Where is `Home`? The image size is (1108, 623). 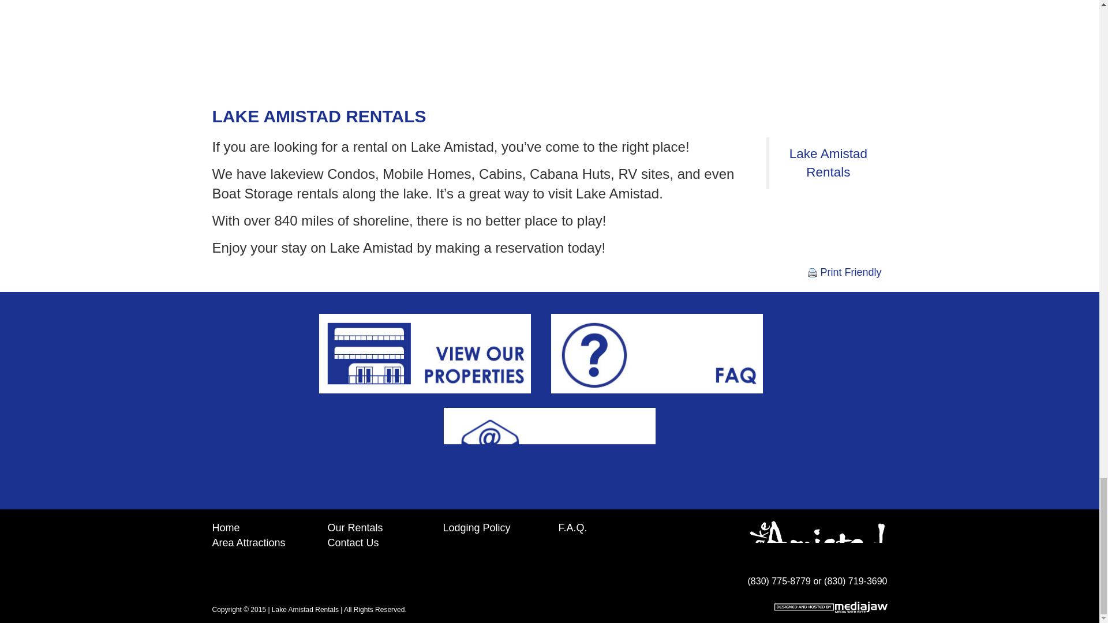
Home is located at coordinates (226, 527).